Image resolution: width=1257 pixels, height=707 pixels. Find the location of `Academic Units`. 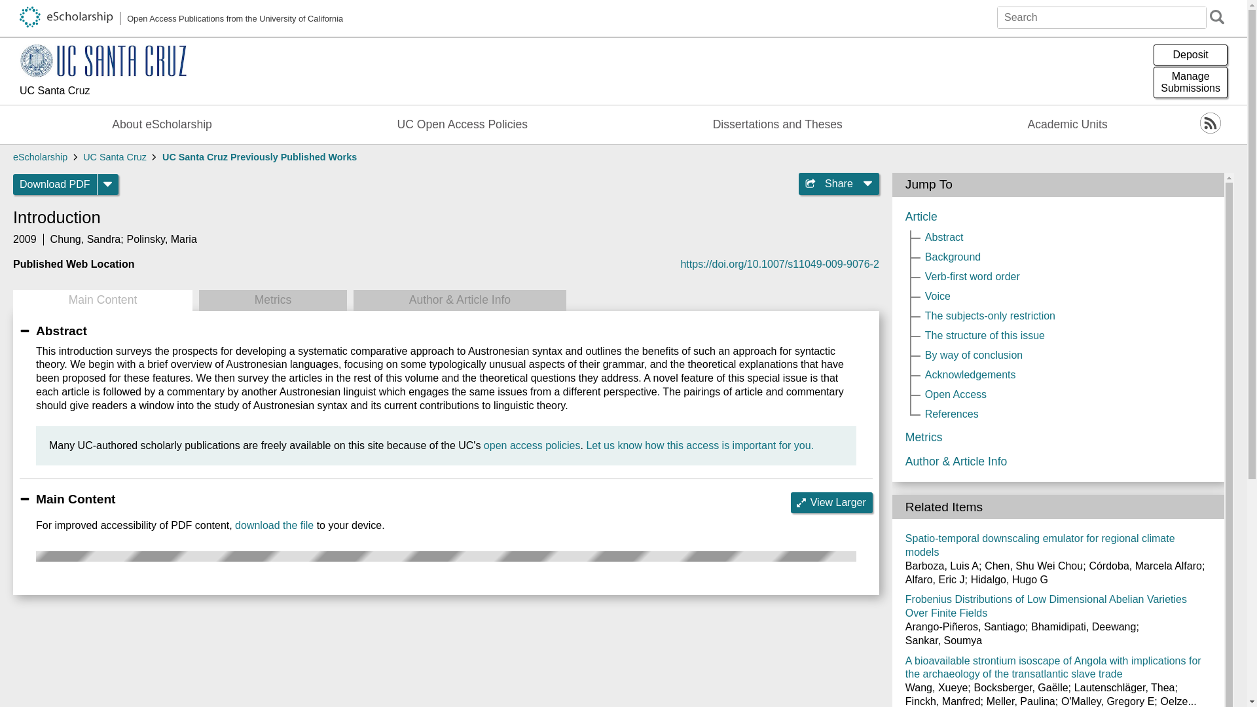

Academic Units is located at coordinates (1067, 124).